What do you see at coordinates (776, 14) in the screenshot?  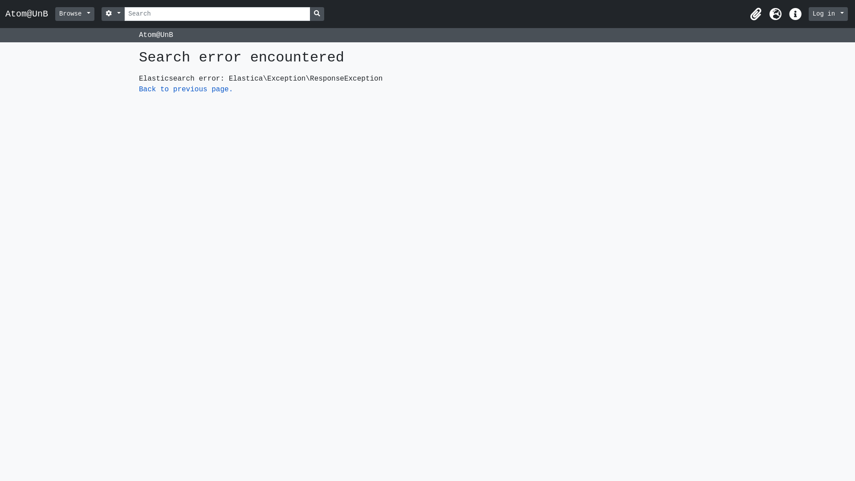 I see `Language` at bounding box center [776, 14].